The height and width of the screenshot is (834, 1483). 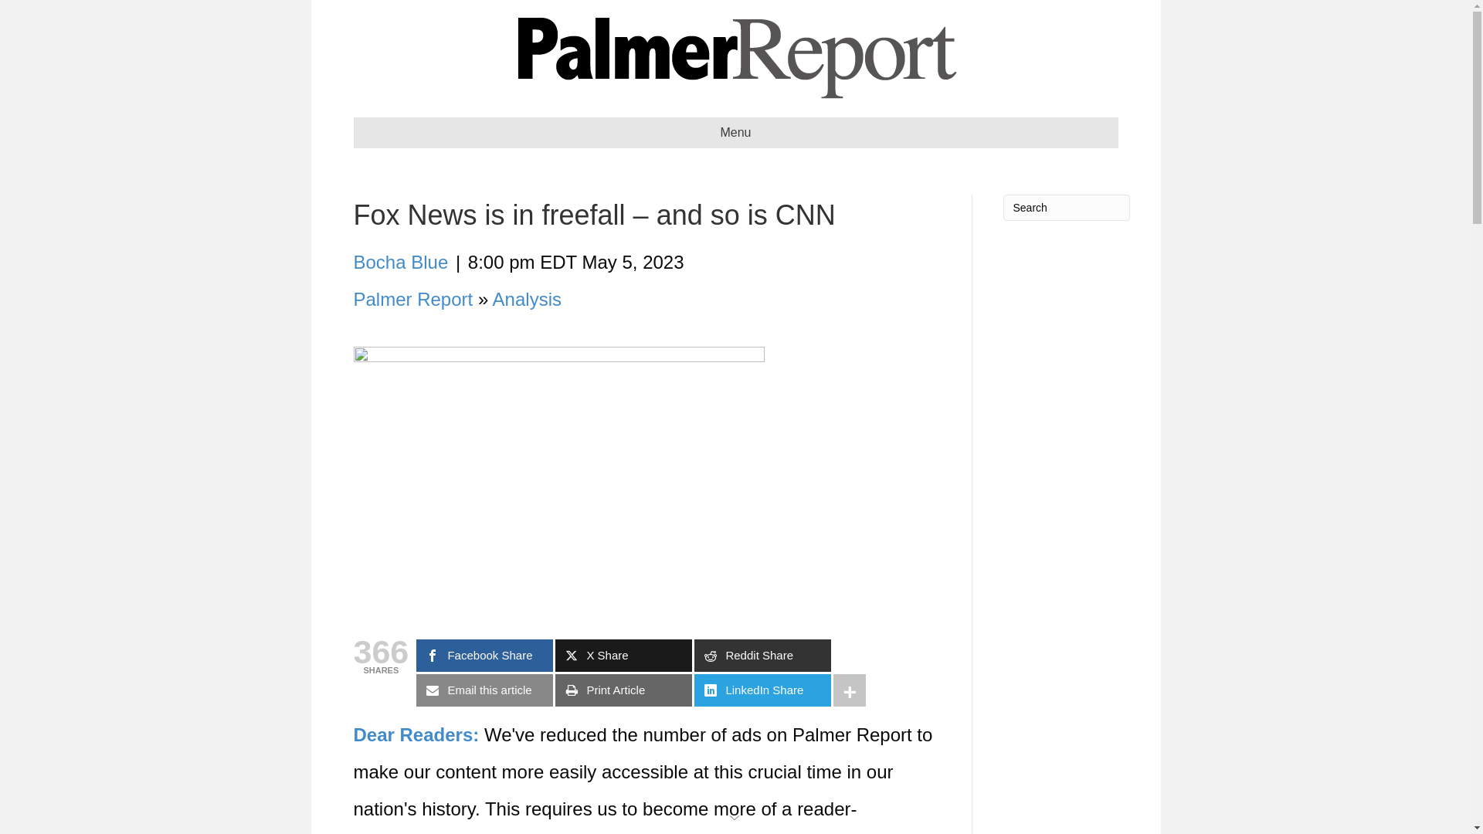 What do you see at coordinates (762, 656) in the screenshot?
I see `Reddit Share` at bounding box center [762, 656].